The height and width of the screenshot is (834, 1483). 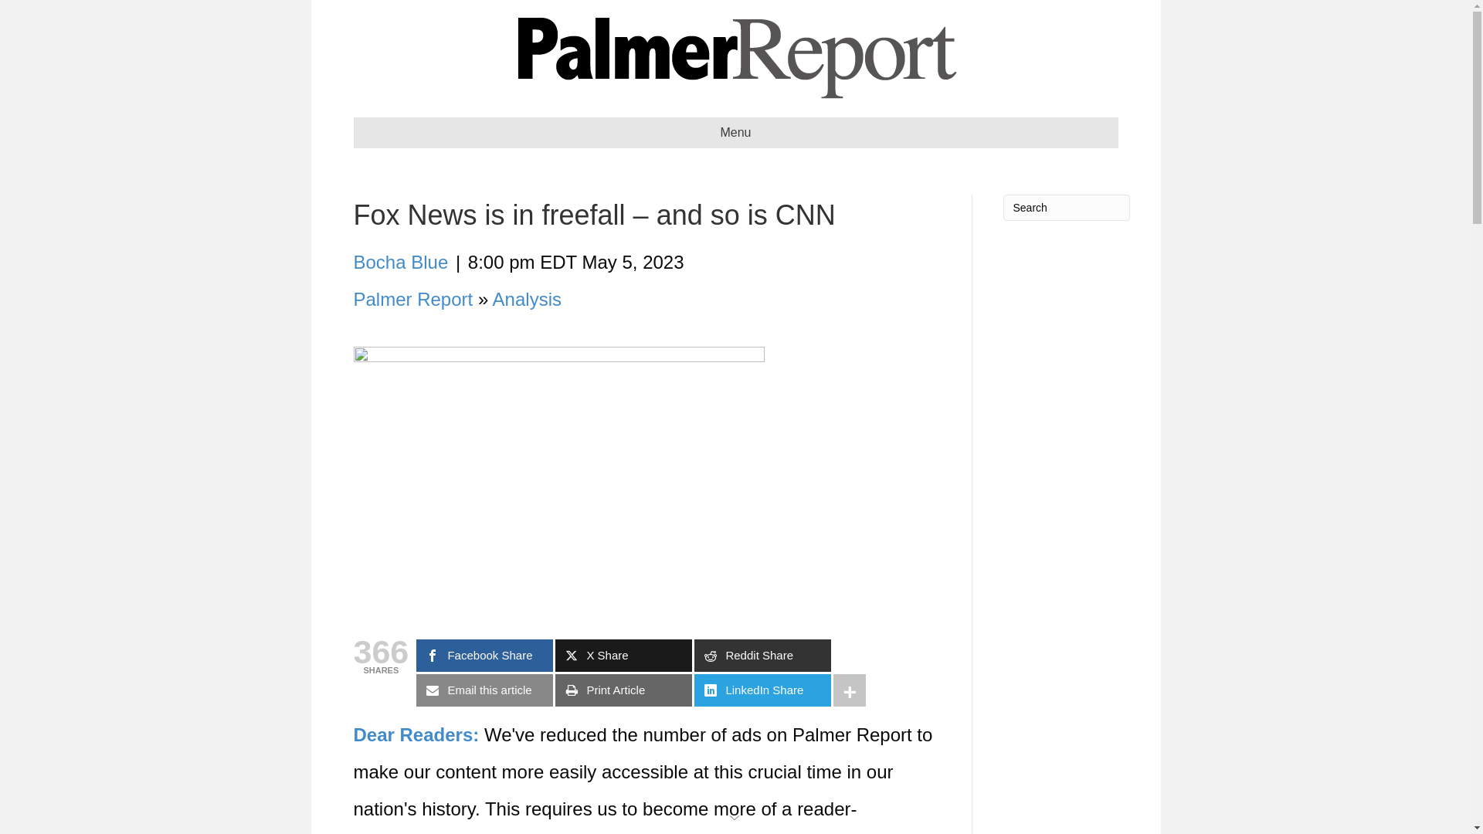 What do you see at coordinates (762, 656) in the screenshot?
I see `Reddit Share` at bounding box center [762, 656].